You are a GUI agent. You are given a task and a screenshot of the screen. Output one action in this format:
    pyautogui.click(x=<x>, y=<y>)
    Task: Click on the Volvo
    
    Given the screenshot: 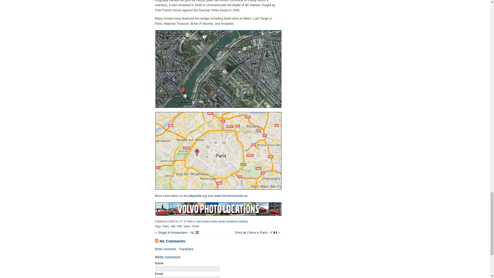 What is the action you would take?
    pyautogui.click(x=187, y=226)
    